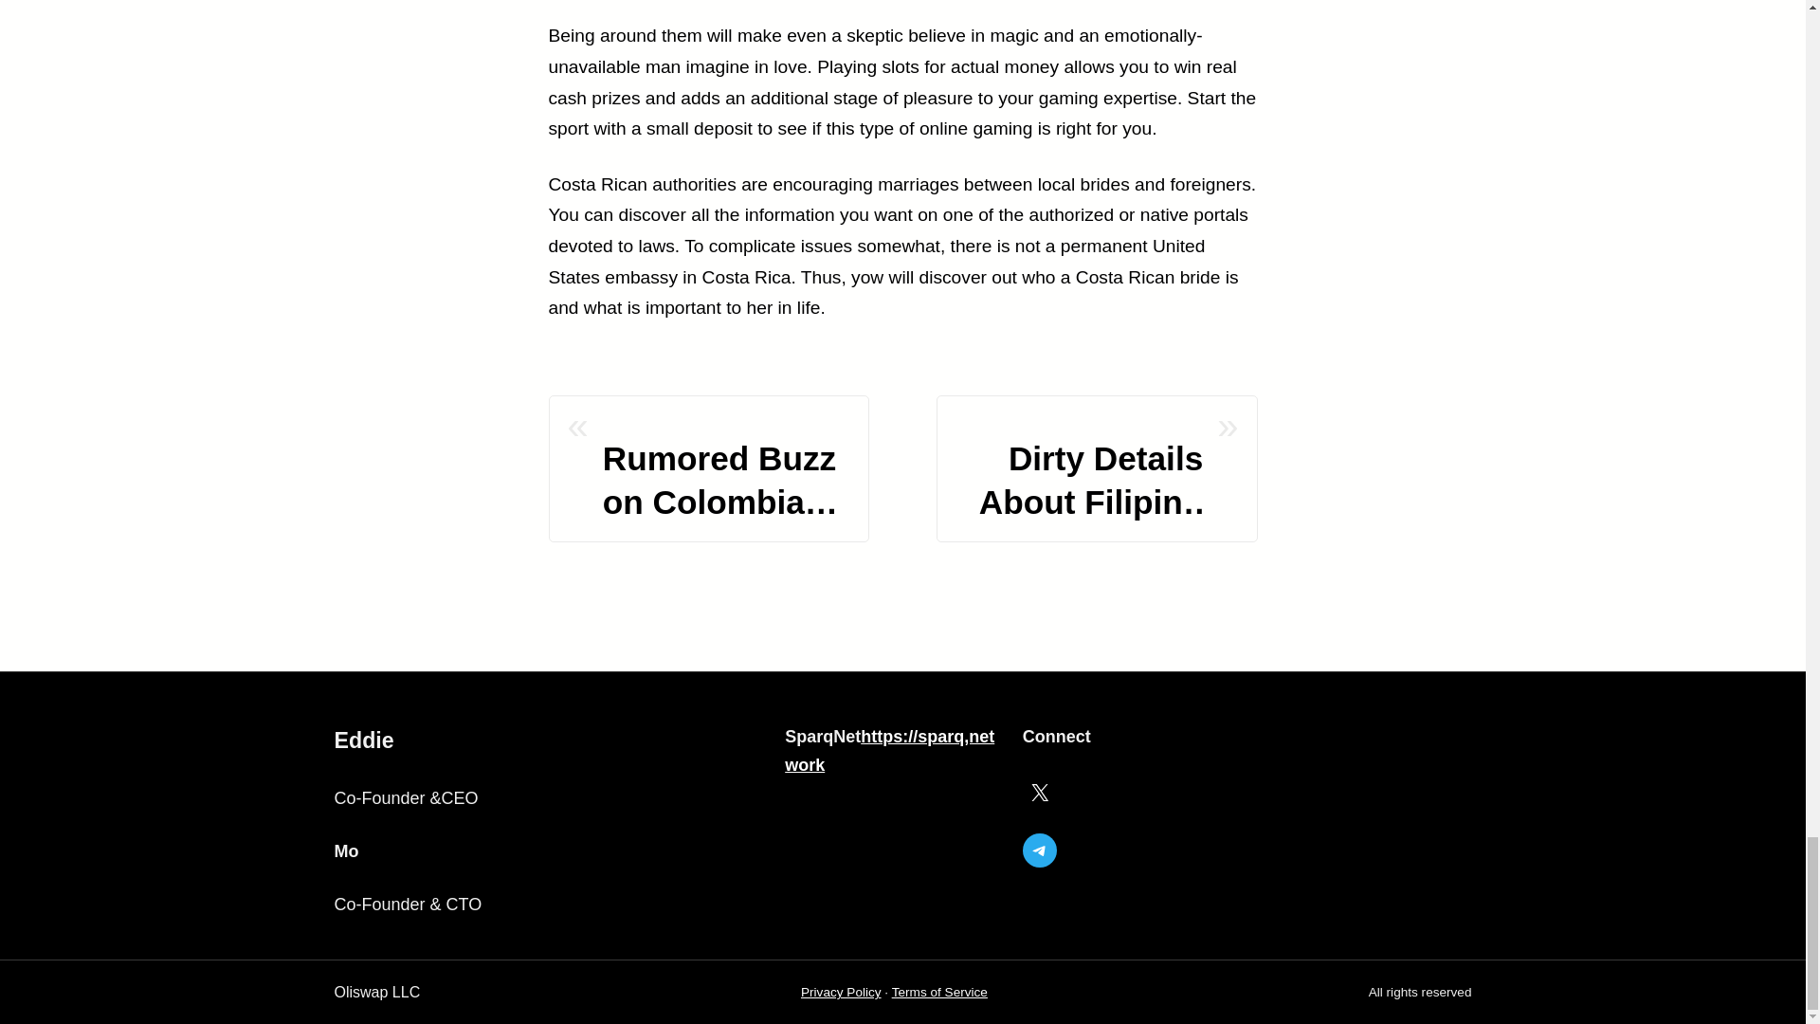 Image resolution: width=1820 pixels, height=1024 pixels. I want to click on Terms of Service, so click(939, 992).